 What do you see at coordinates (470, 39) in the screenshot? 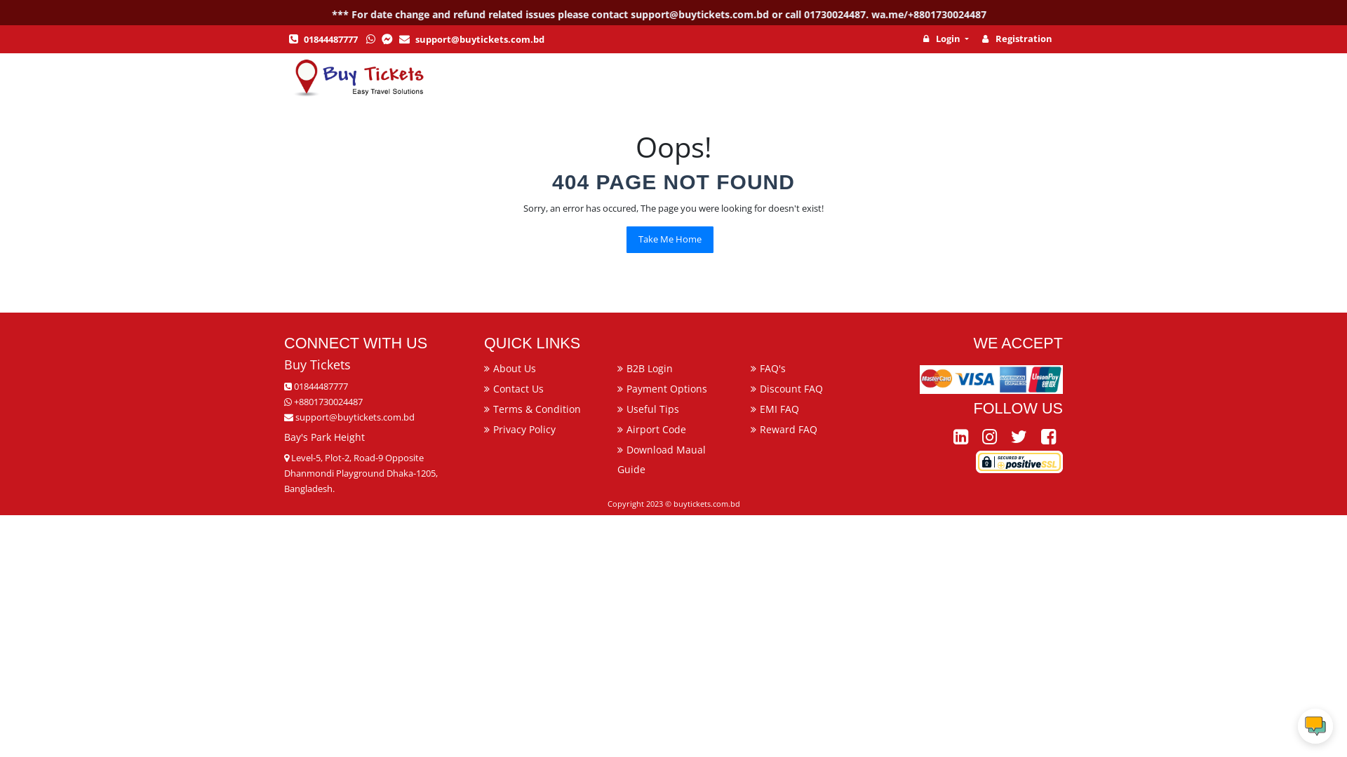
I see `support@buytickets.com.bd` at bounding box center [470, 39].